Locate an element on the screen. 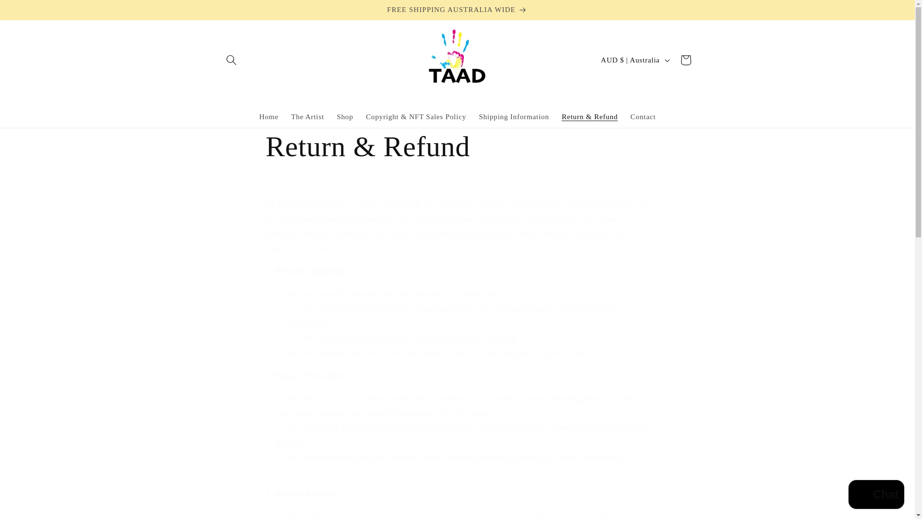 This screenshot has width=922, height=519. Shipping Information is located at coordinates (514, 116).